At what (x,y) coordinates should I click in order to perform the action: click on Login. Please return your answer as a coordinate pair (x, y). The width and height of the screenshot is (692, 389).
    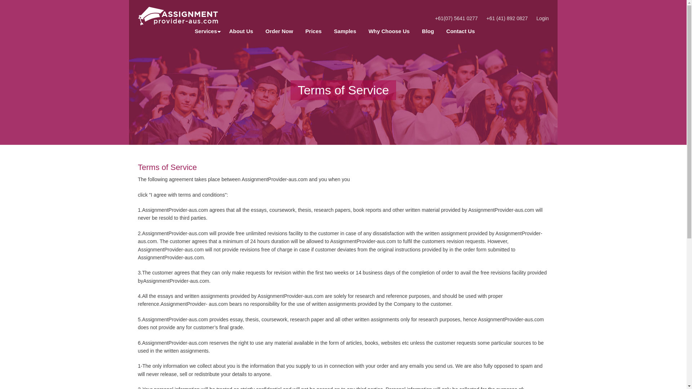
    Looking at the image, I should click on (541, 18).